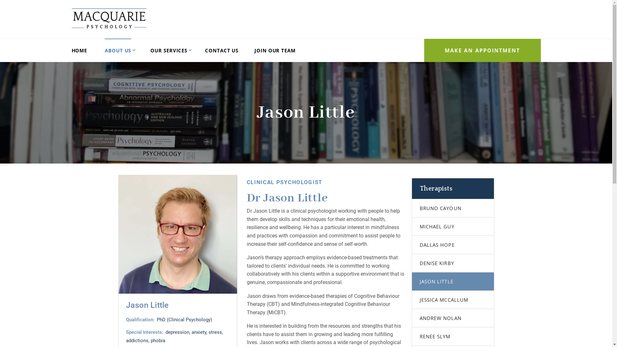 The height and width of the screenshot is (347, 617). I want to click on OUR SERVICES, so click(169, 50).